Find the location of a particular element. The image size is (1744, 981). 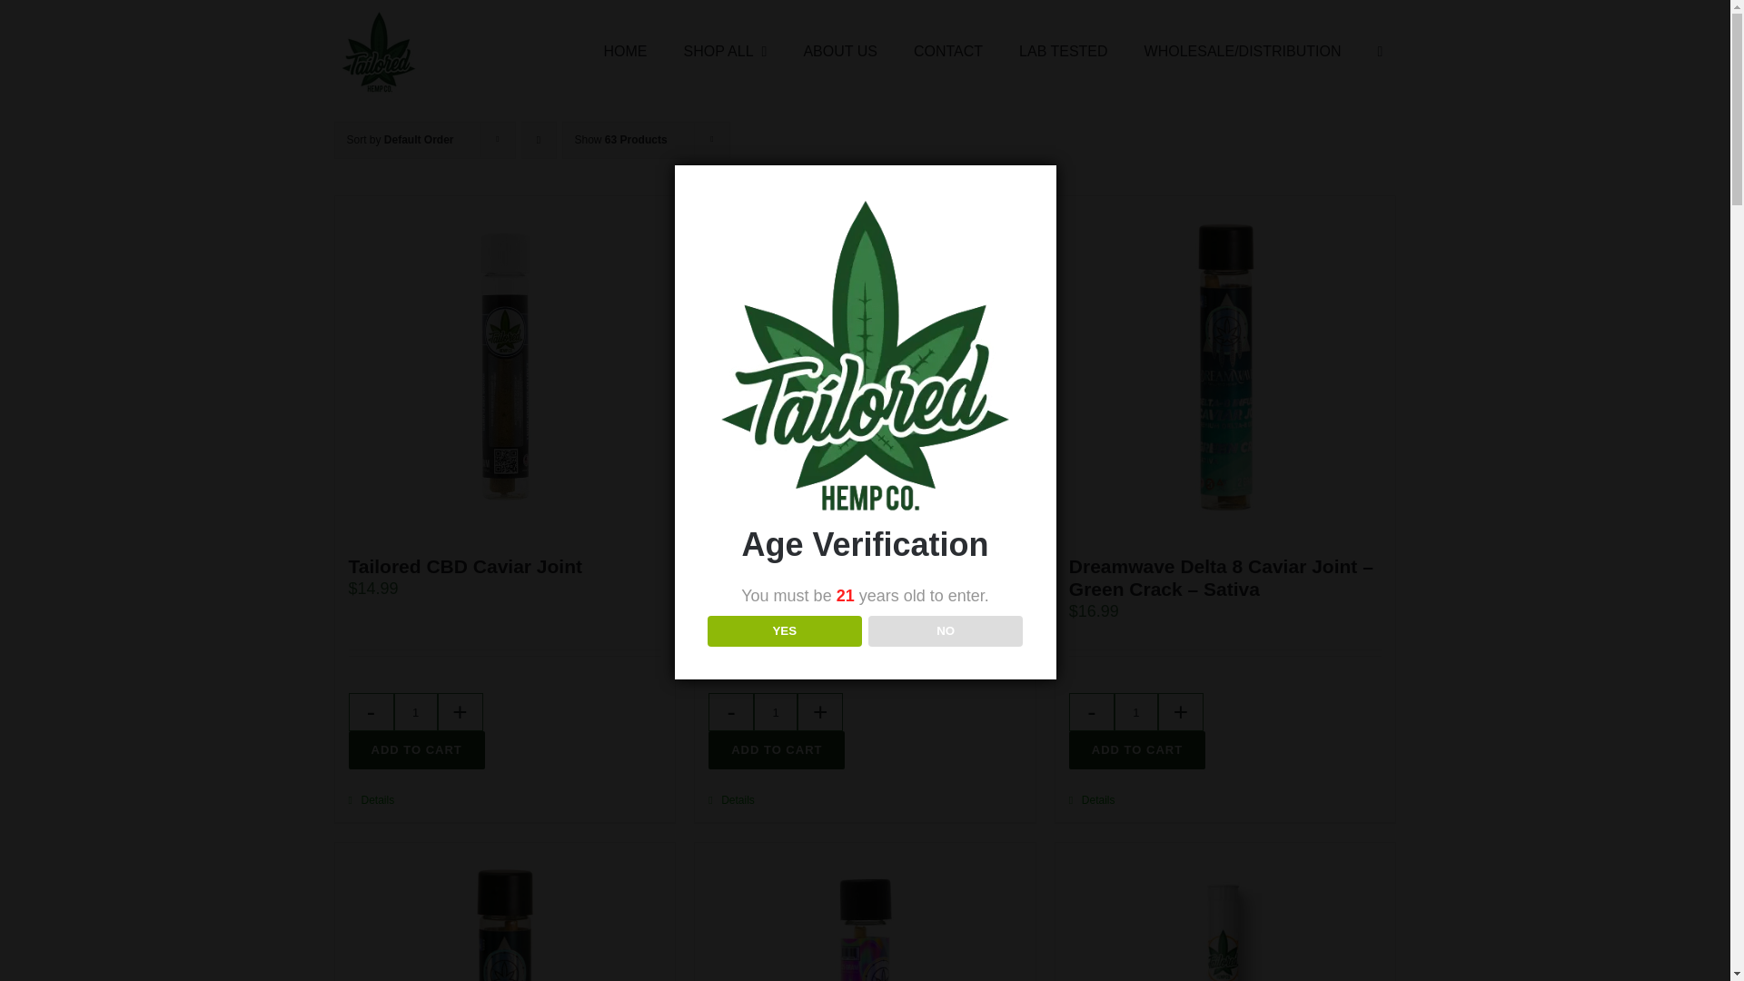

- is located at coordinates (731, 711).